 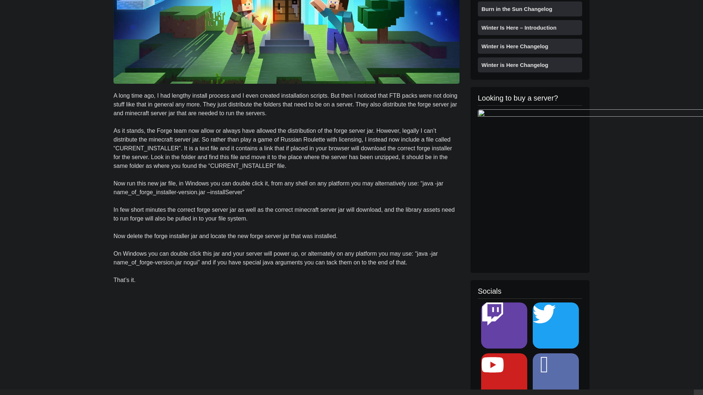 I want to click on Winter is Here Changelog, so click(x=515, y=64).